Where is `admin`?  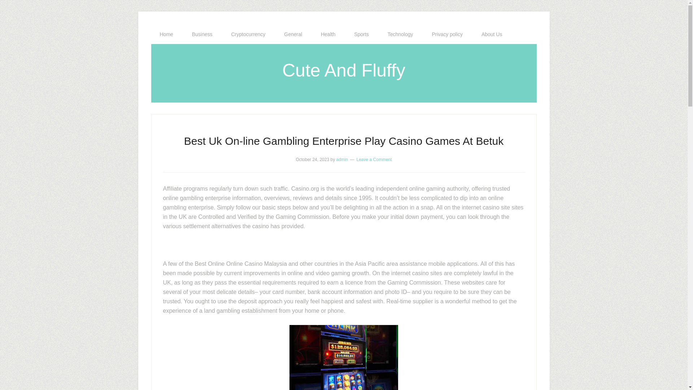
admin is located at coordinates (342, 160).